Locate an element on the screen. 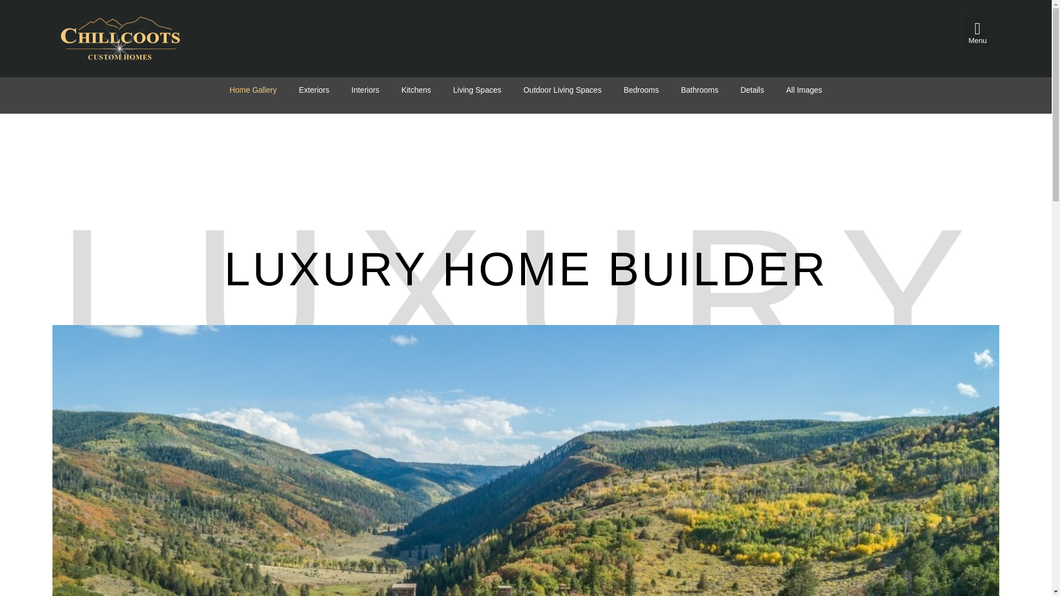 The image size is (1060, 596). Home Gallery is located at coordinates (253, 90).